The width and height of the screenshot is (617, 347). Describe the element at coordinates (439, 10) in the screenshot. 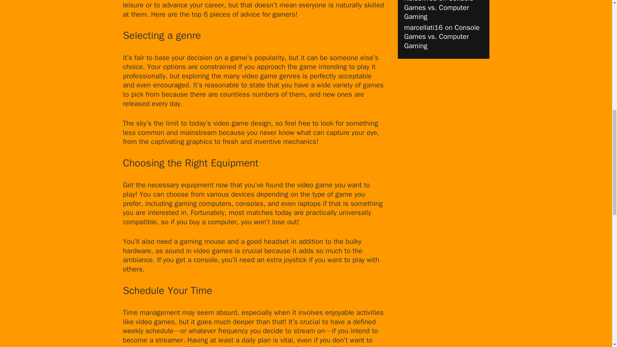

I see `Console Games vs. Computer Gaming` at that location.